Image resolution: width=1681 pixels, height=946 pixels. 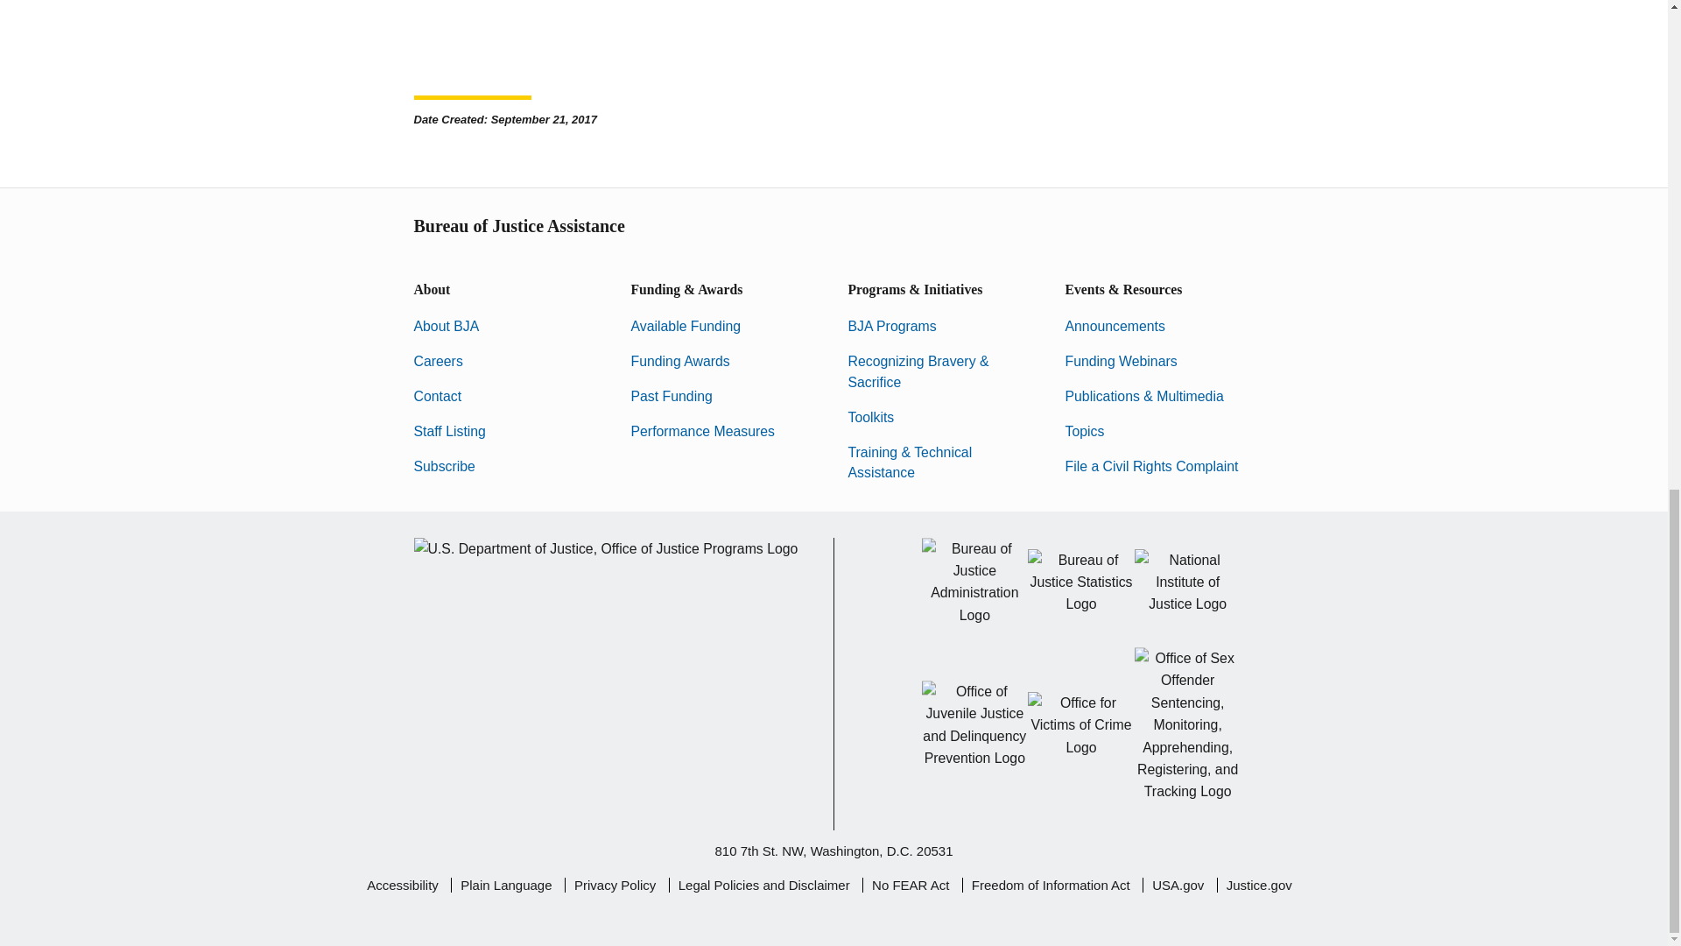 I want to click on About BJA, so click(x=447, y=326).